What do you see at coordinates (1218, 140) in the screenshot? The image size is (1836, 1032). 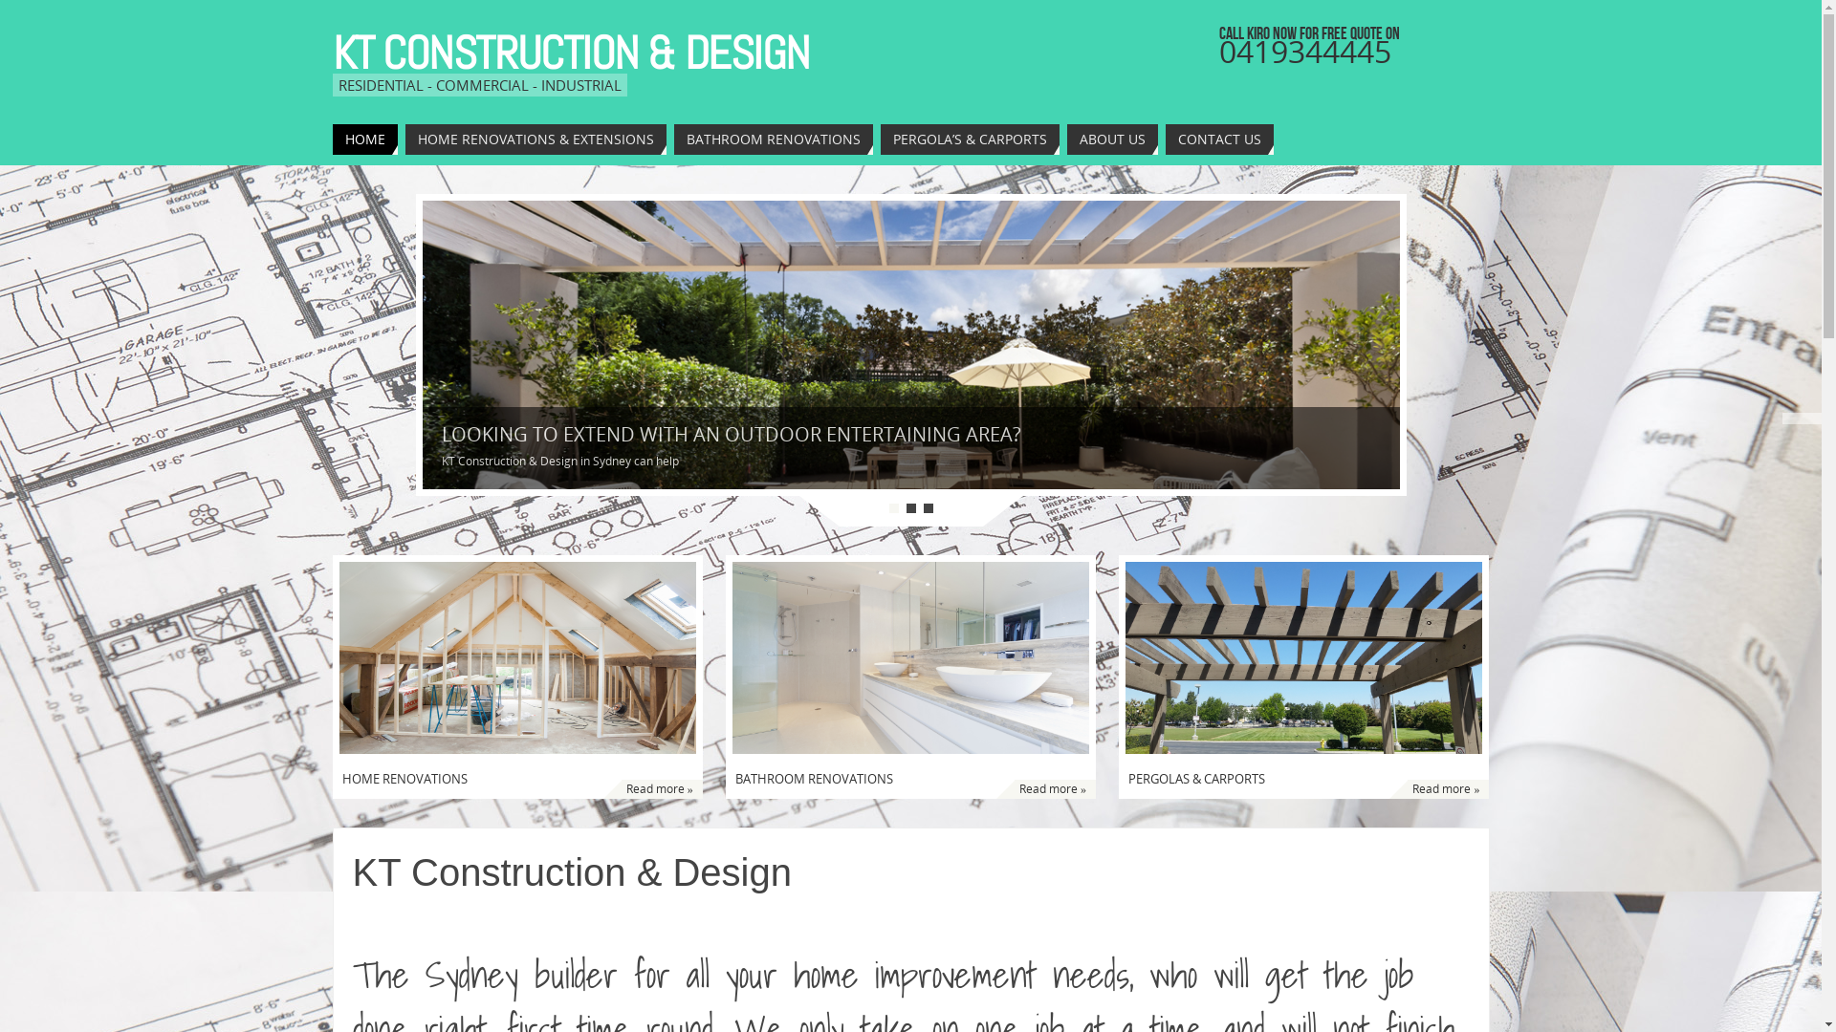 I see `CONTACT US` at bounding box center [1218, 140].